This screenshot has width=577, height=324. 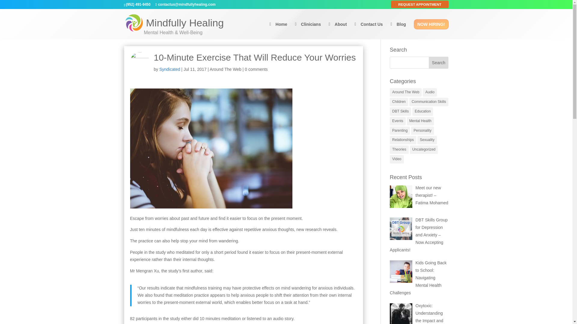 What do you see at coordinates (169, 69) in the screenshot?
I see `Posts by Syndicated` at bounding box center [169, 69].